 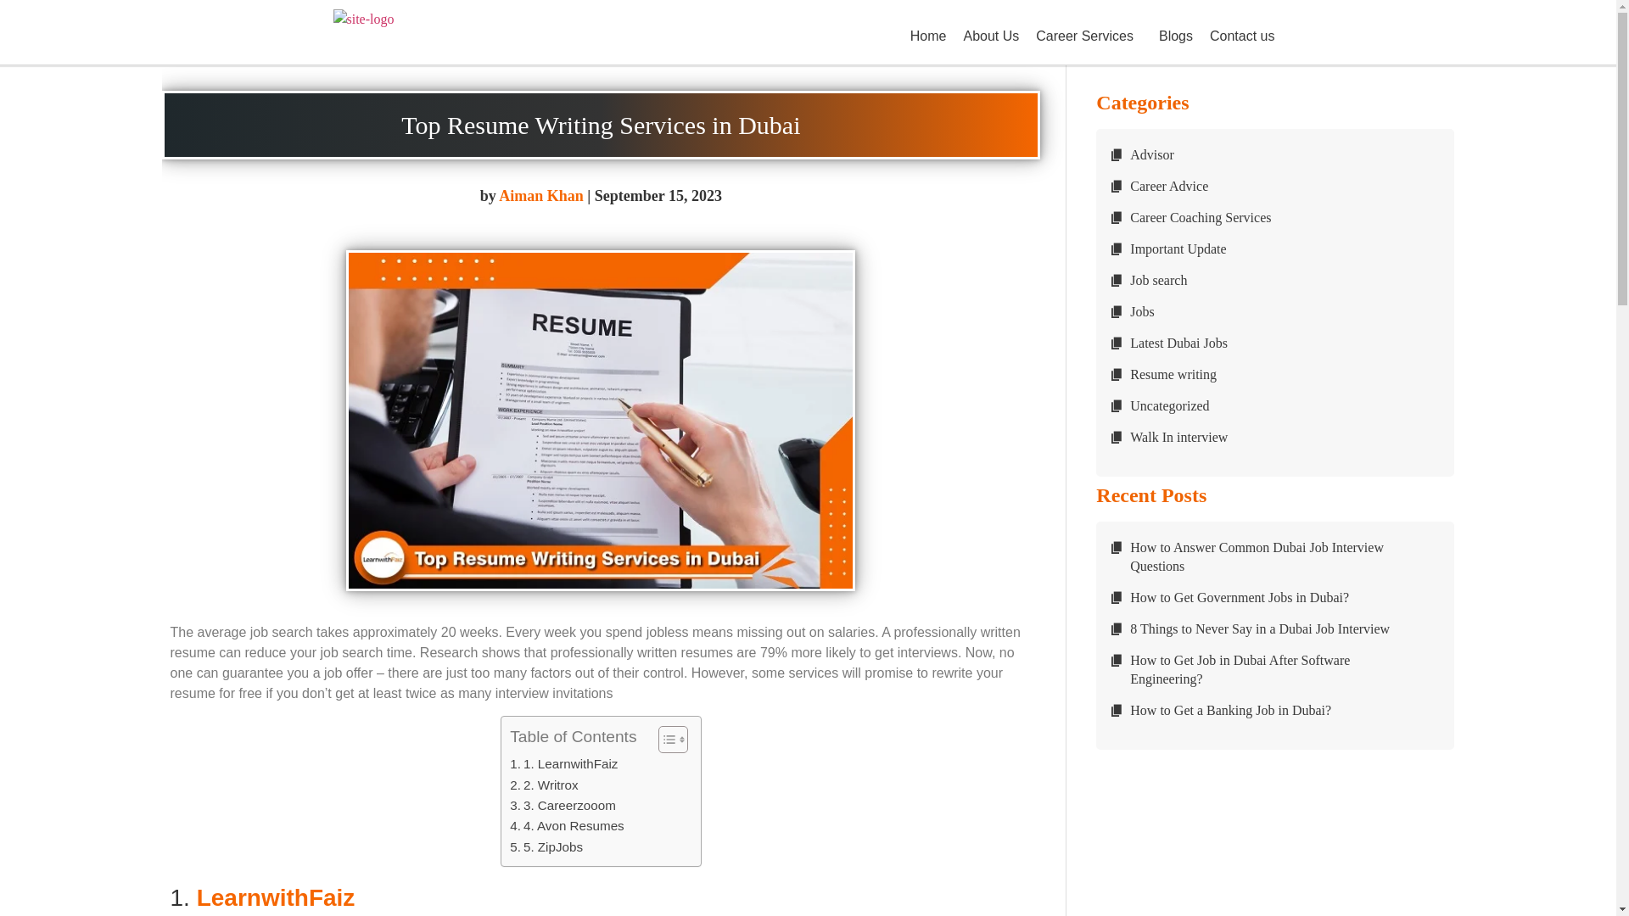 What do you see at coordinates (562, 806) in the screenshot?
I see `3. Careerzooom` at bounding box center [562, 806].